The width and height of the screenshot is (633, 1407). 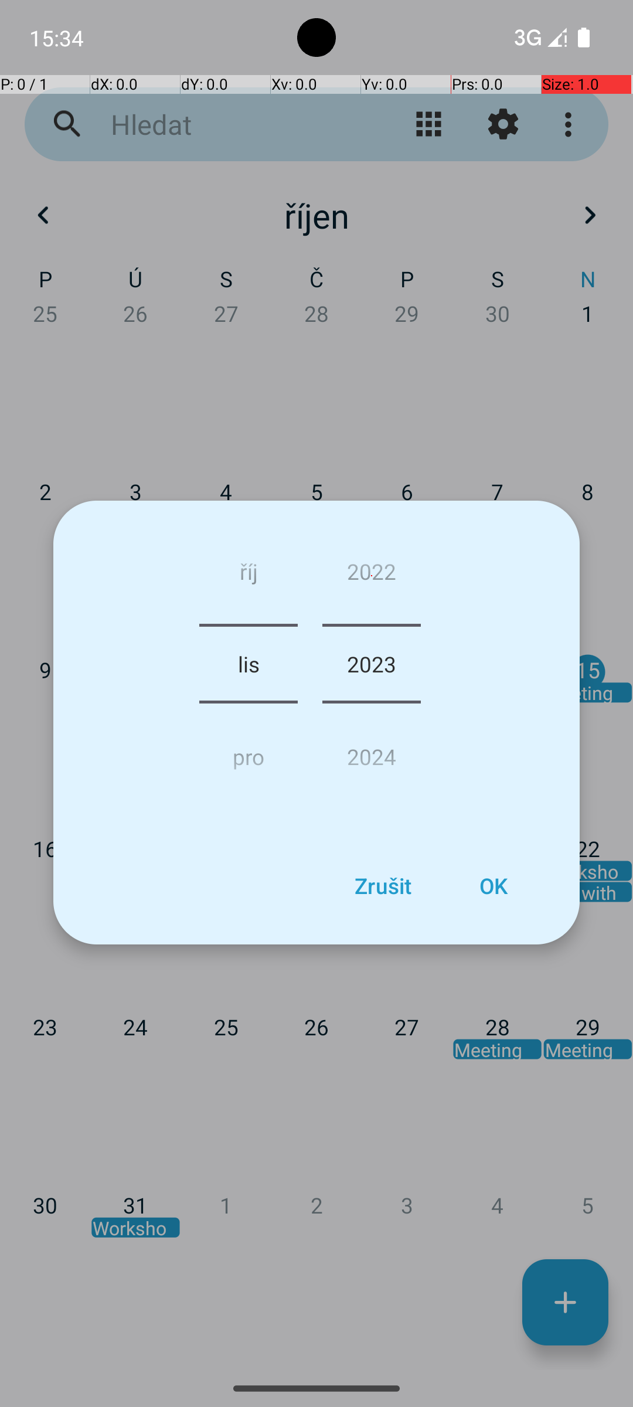 I want to click on říj, so click(x=249, y=576).